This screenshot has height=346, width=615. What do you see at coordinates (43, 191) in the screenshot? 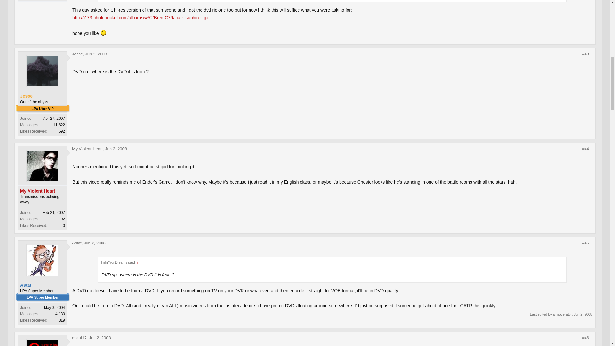
I see `My Violent Heart` at bounding box center [43, 191].